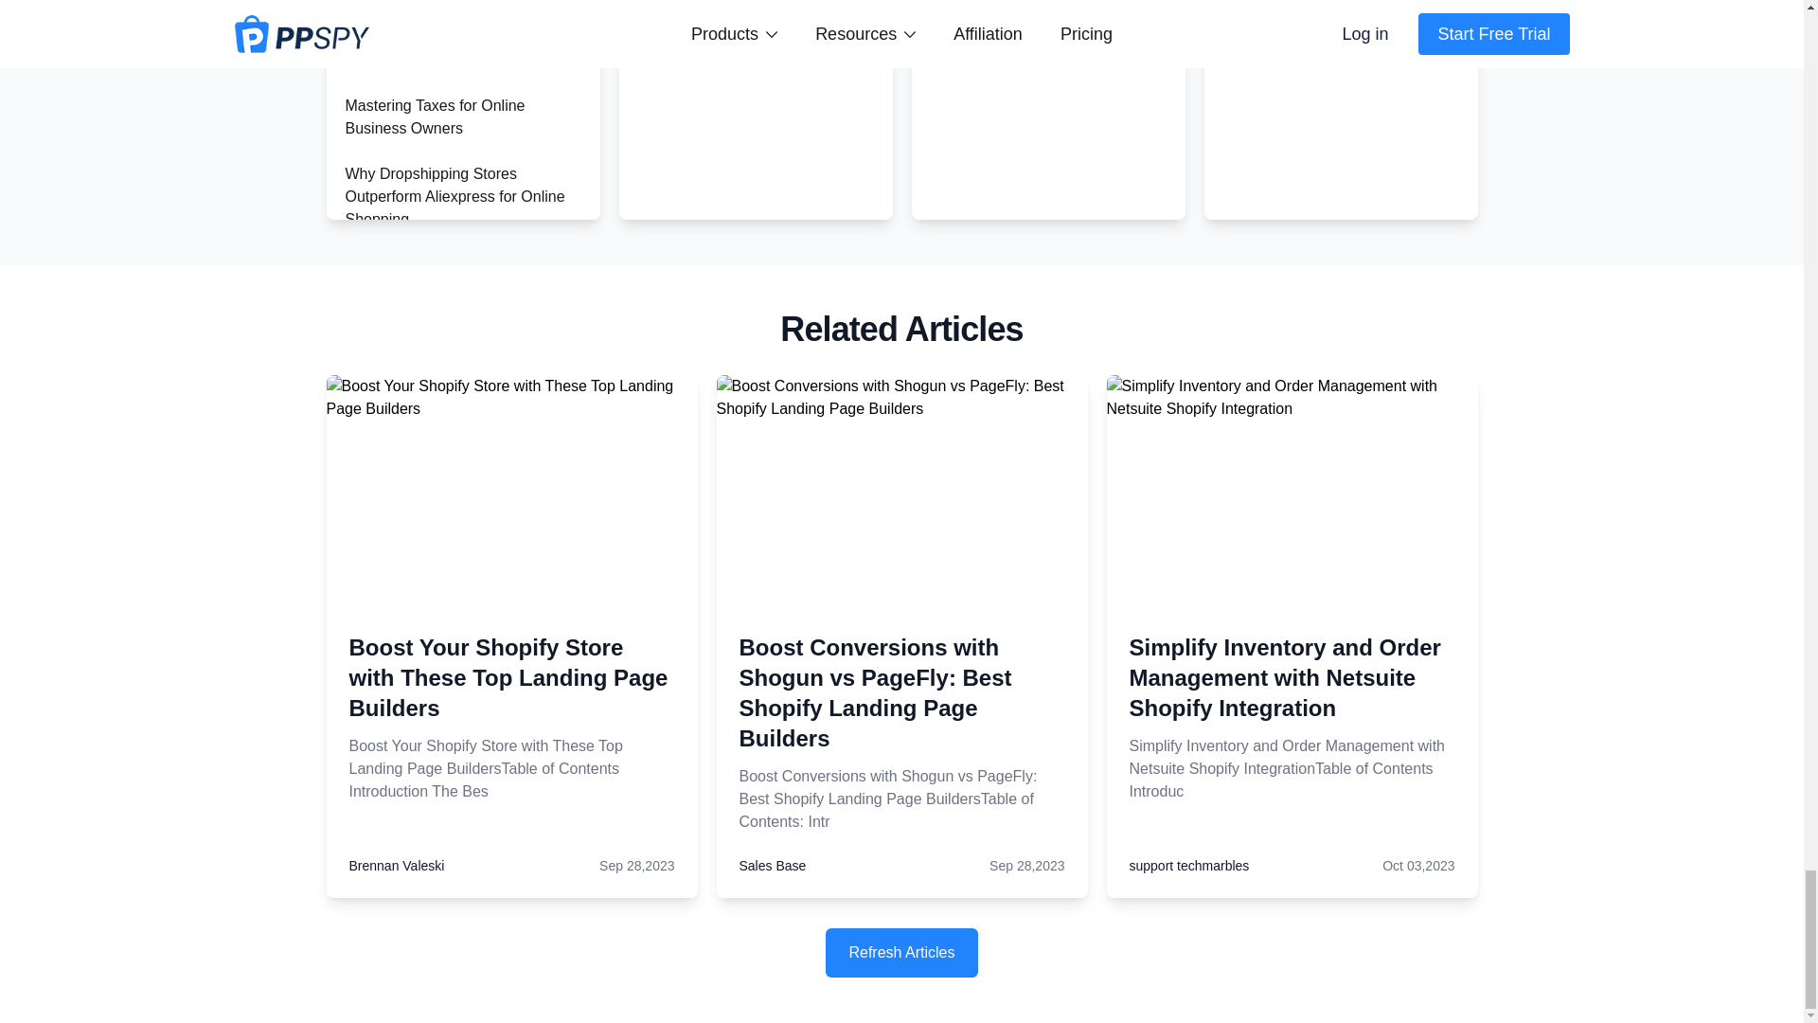  What do you see at coordinates (771, 866) in the screenshot?
I see `Sales Base` at bounding box center [771, 866].